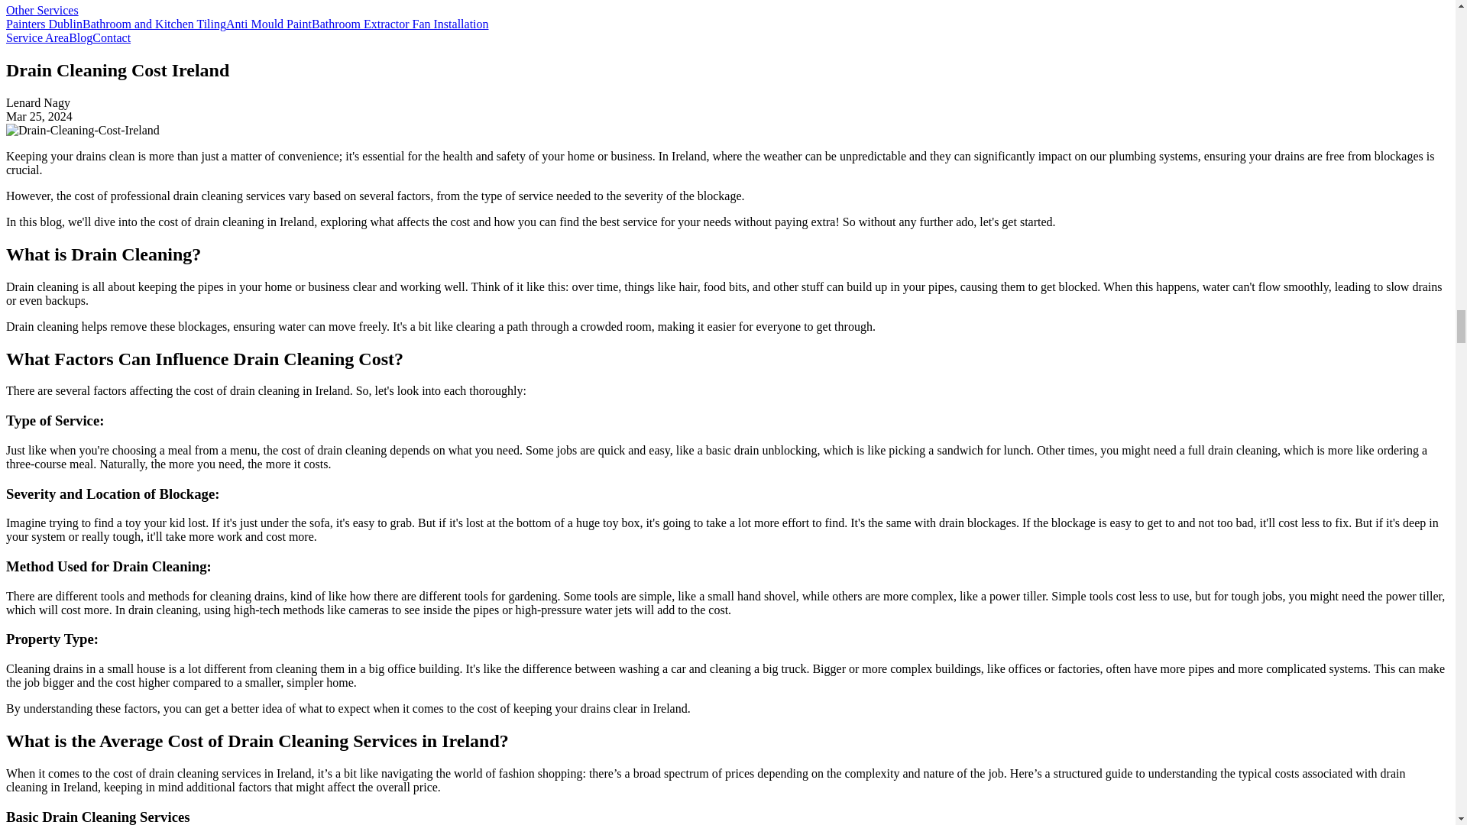 This screenshot has width=1467, height=825. What do you see at coordinates (44, 23) in the screenshot?
I see `Painters Dublin` at bounding box center [44, 23].